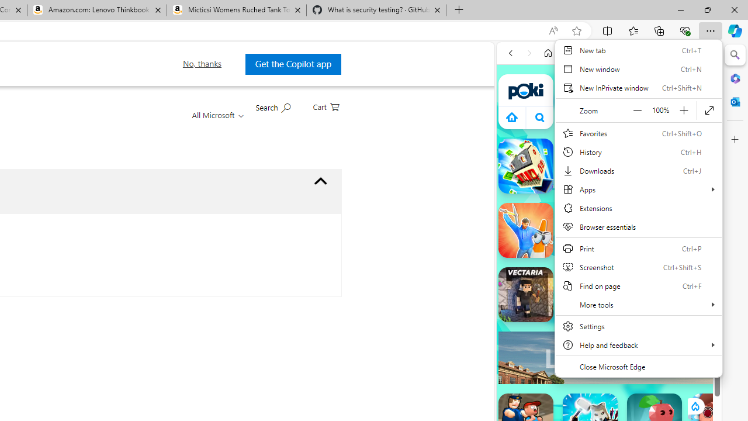 The image size is (748, 421). I want to click on Downloads, so click(638, 171).